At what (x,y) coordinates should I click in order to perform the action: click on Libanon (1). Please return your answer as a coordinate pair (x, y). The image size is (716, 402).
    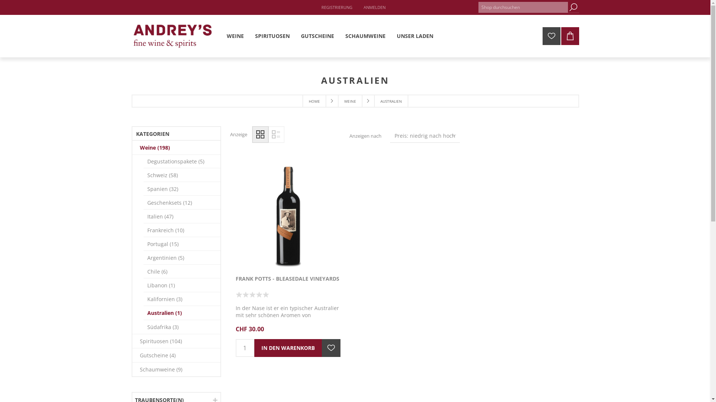
    Looking at the image, I should click on (182, 285).